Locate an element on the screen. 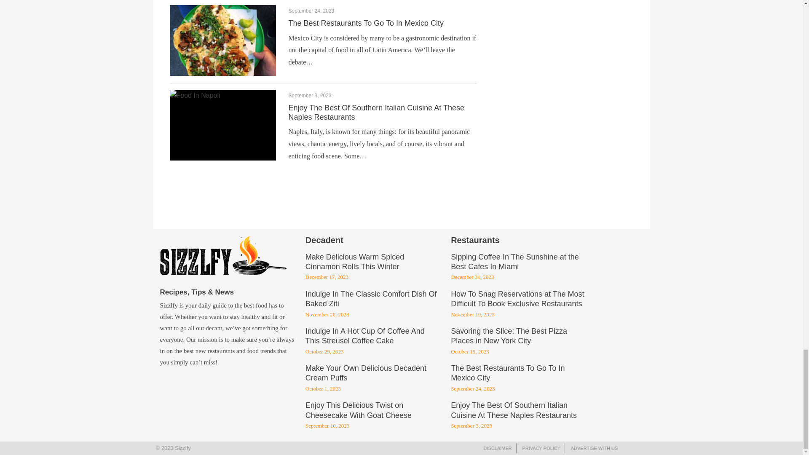 The width and height of the screenshot is (809, 455). Indulge In The Classic Comfort Dish Of Baked Ziti is located at coordinates (371, 300).